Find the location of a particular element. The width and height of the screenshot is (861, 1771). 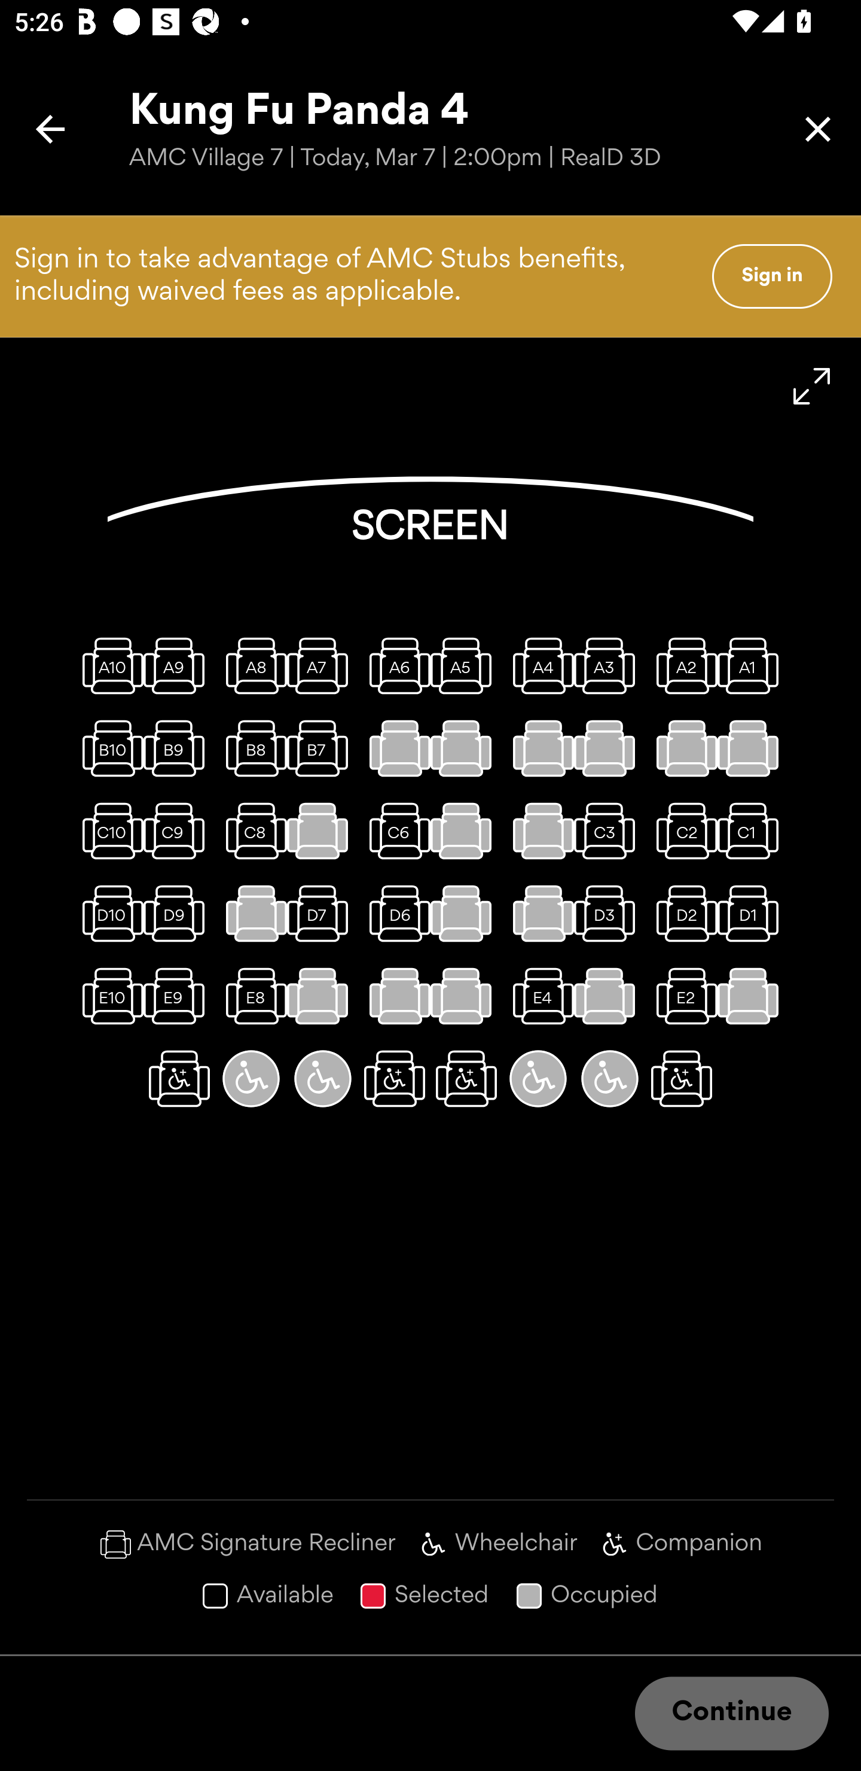

B10, Regular seat, available is located at coordinates (108, 748).